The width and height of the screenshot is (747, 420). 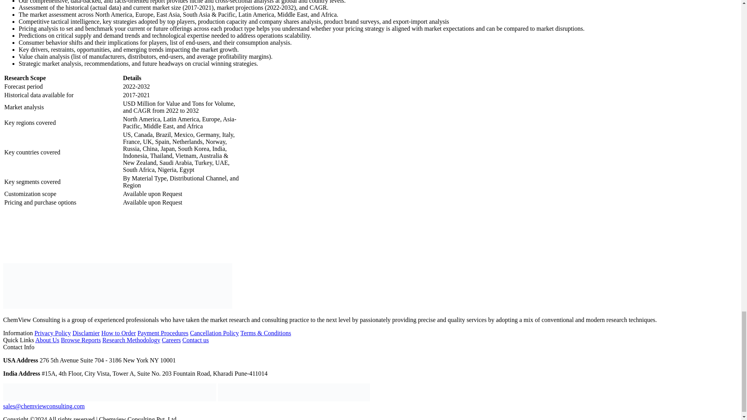 What do you see at coordinates (86, 333) in the screenshot?
I see `Disclamier` at bounding box center [86, 333].